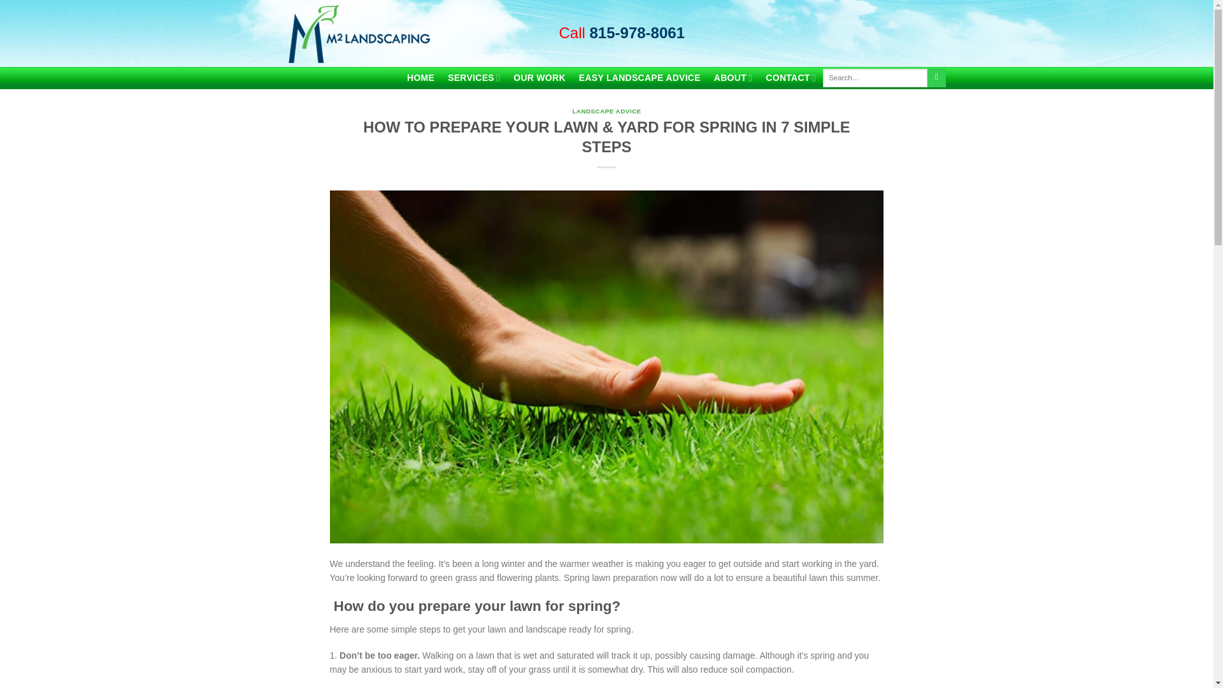 The height and width of the screenshot is (688, 1223). Describe the element at coordinates (733, 78) in the screenshot. I see `ABOUT` at that location.